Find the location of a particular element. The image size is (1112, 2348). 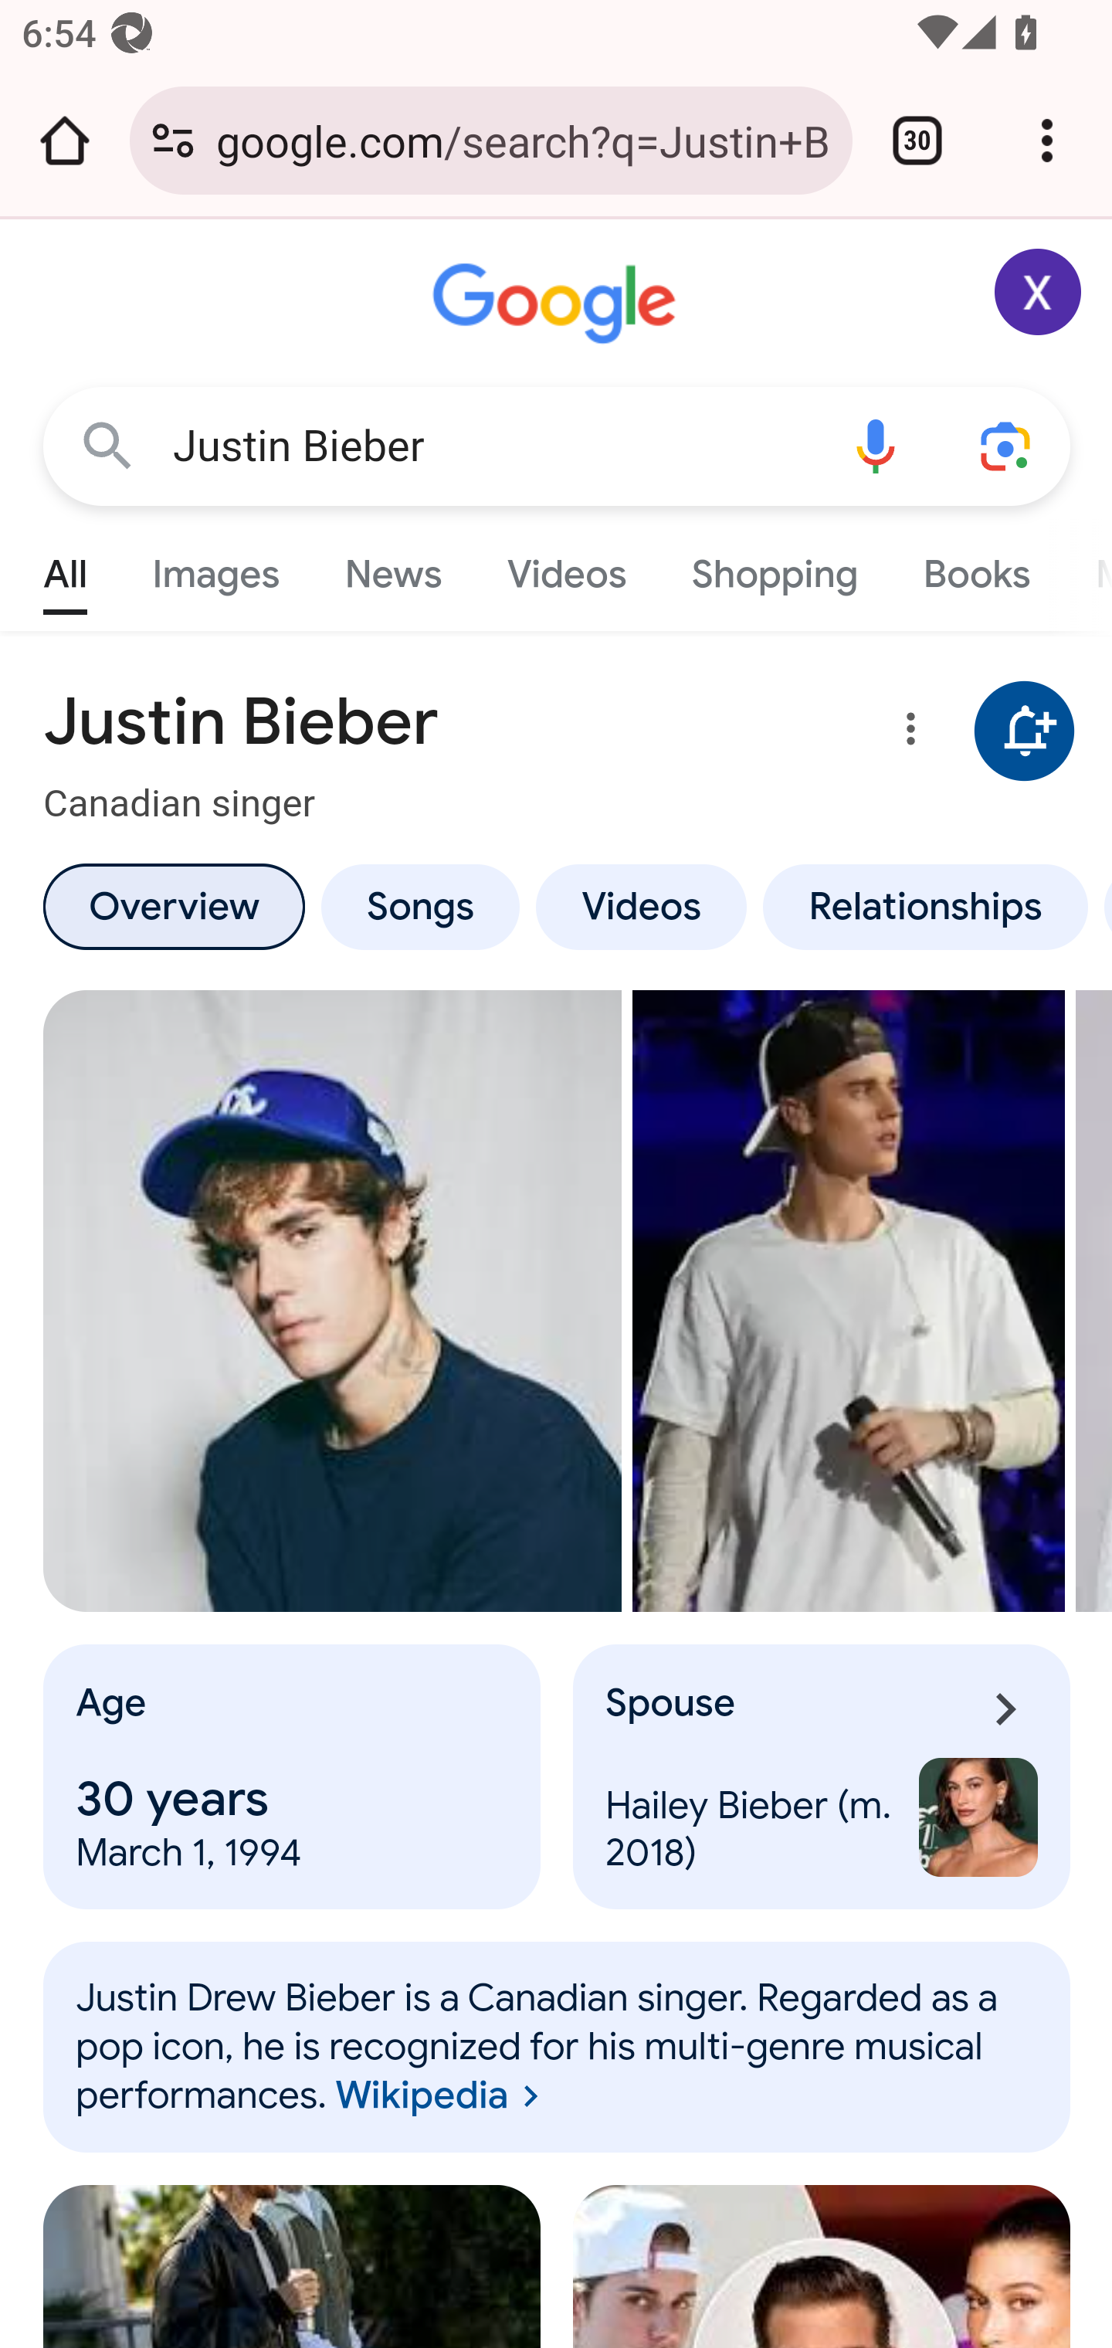

News is located at coordinates (392, 567).